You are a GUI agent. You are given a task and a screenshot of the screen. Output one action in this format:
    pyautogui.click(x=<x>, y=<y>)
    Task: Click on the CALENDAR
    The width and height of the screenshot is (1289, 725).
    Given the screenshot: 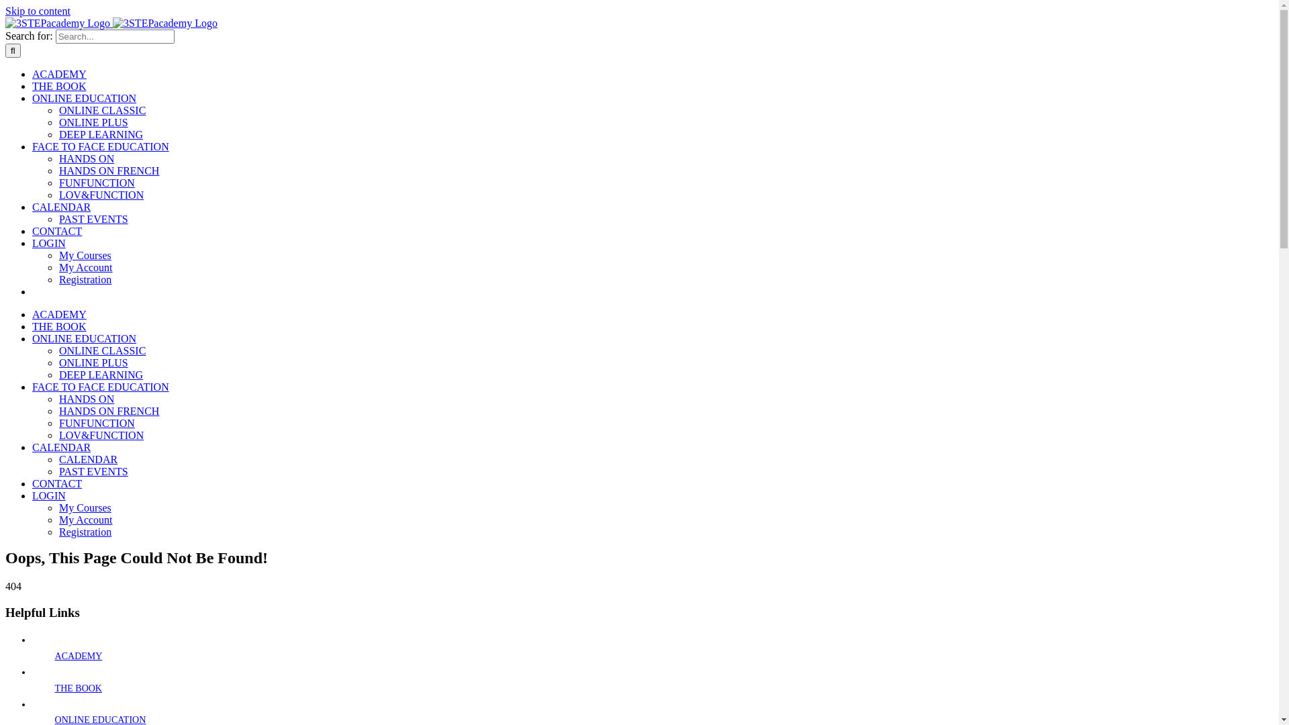 What is the action you would take?
    pyautogui.click(x=89, y=459)
    